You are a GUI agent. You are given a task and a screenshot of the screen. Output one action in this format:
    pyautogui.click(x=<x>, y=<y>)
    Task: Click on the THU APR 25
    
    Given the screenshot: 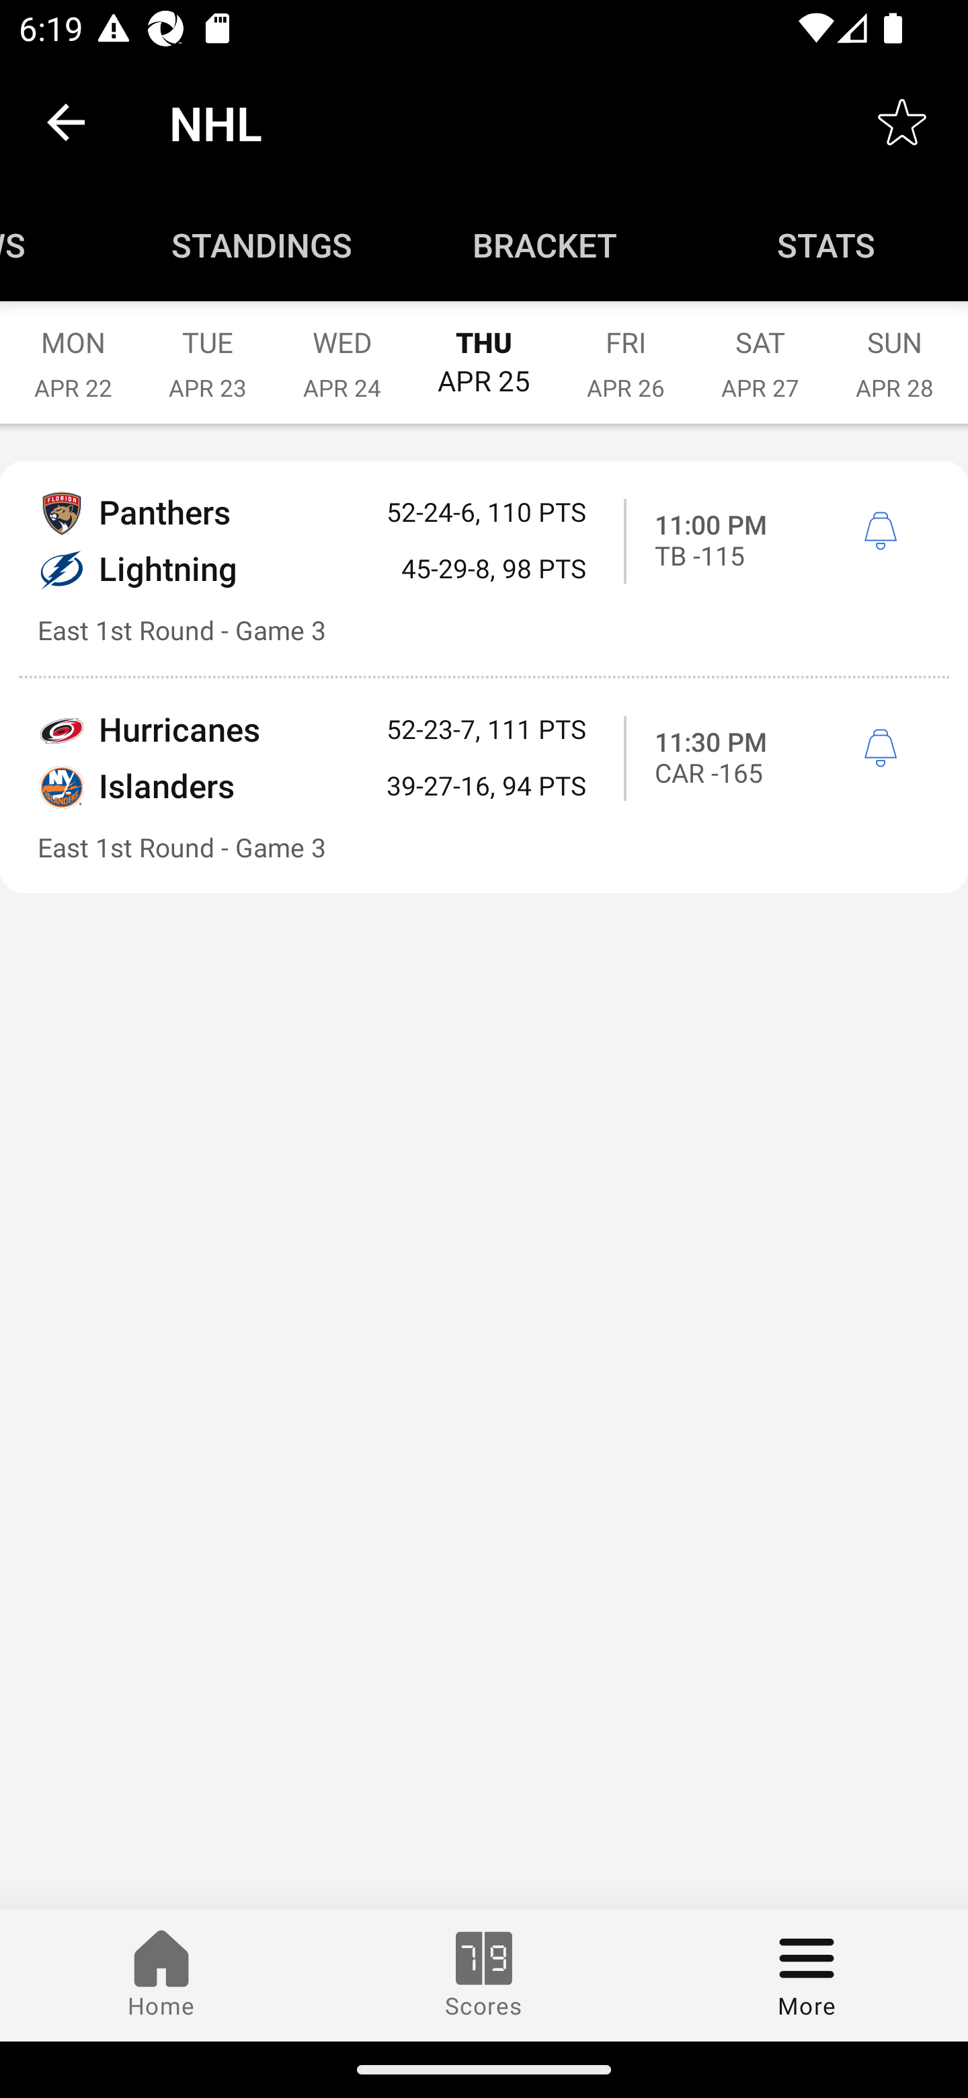 What is the action you would take?
    pyautogui.click(x=484, y=350)
    